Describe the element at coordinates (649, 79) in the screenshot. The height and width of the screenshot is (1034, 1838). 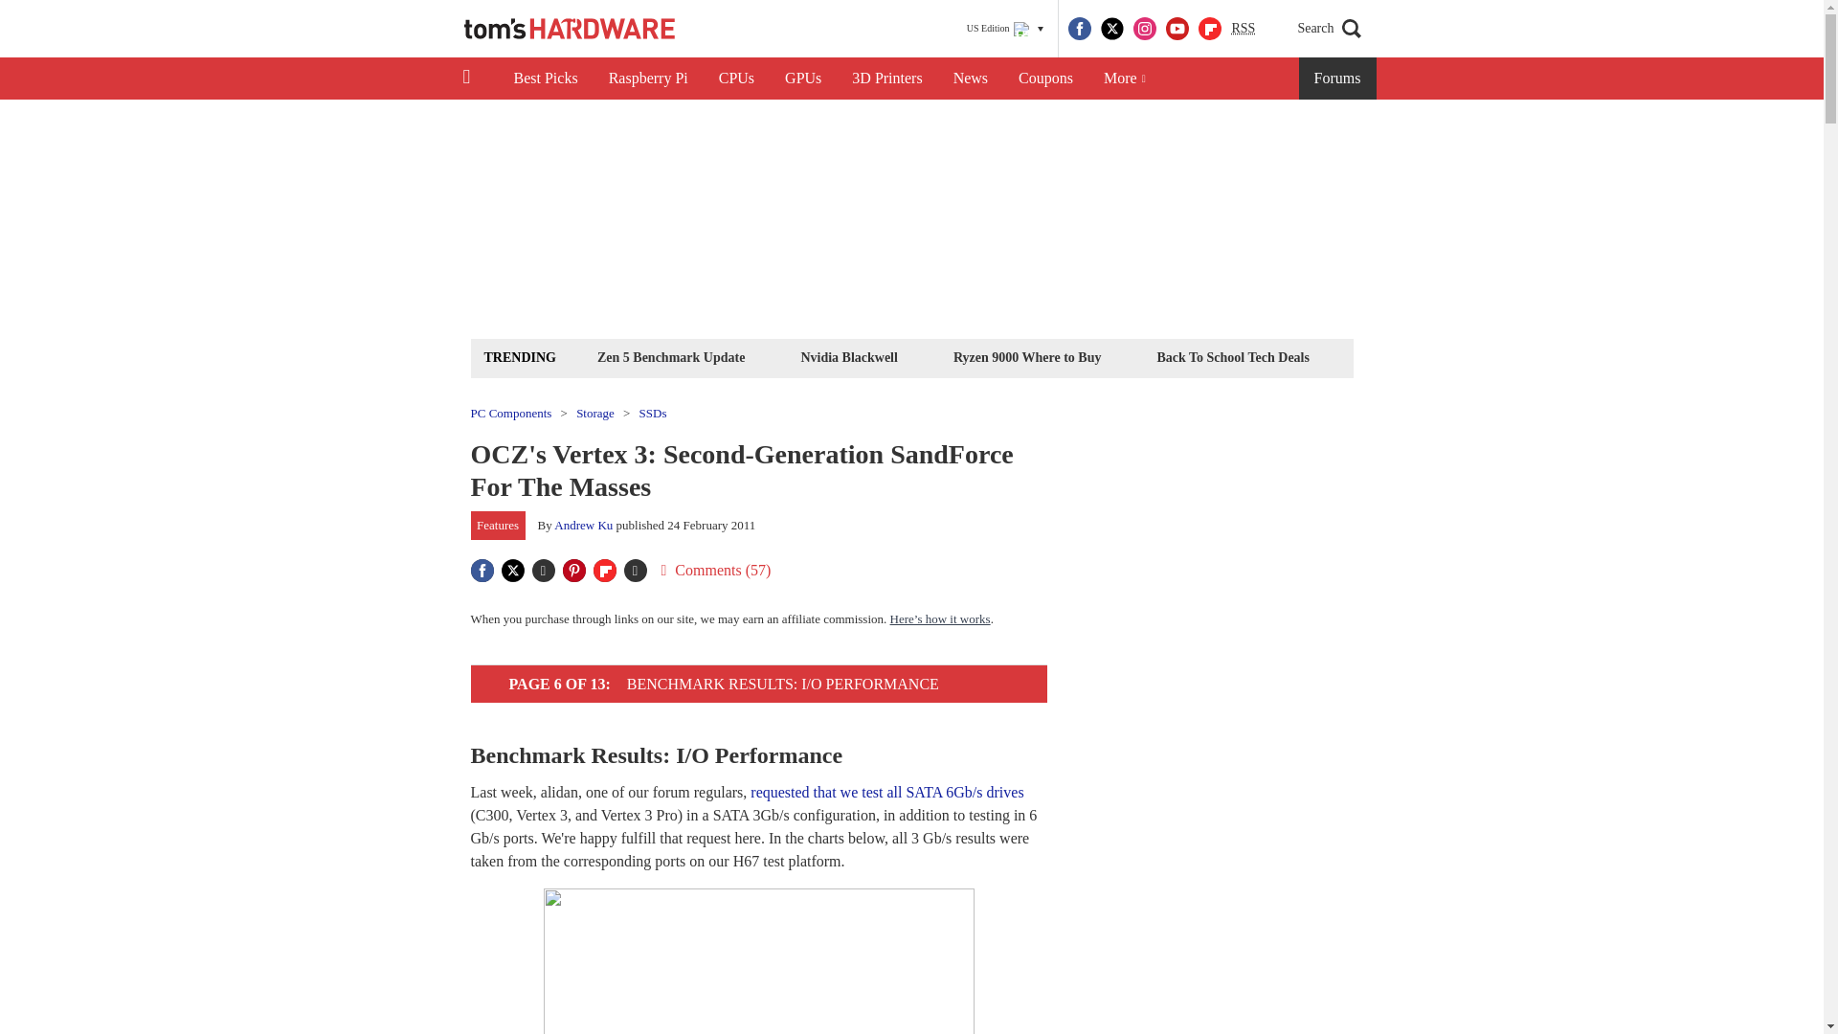
I see `Raspberry Pi` at that location.